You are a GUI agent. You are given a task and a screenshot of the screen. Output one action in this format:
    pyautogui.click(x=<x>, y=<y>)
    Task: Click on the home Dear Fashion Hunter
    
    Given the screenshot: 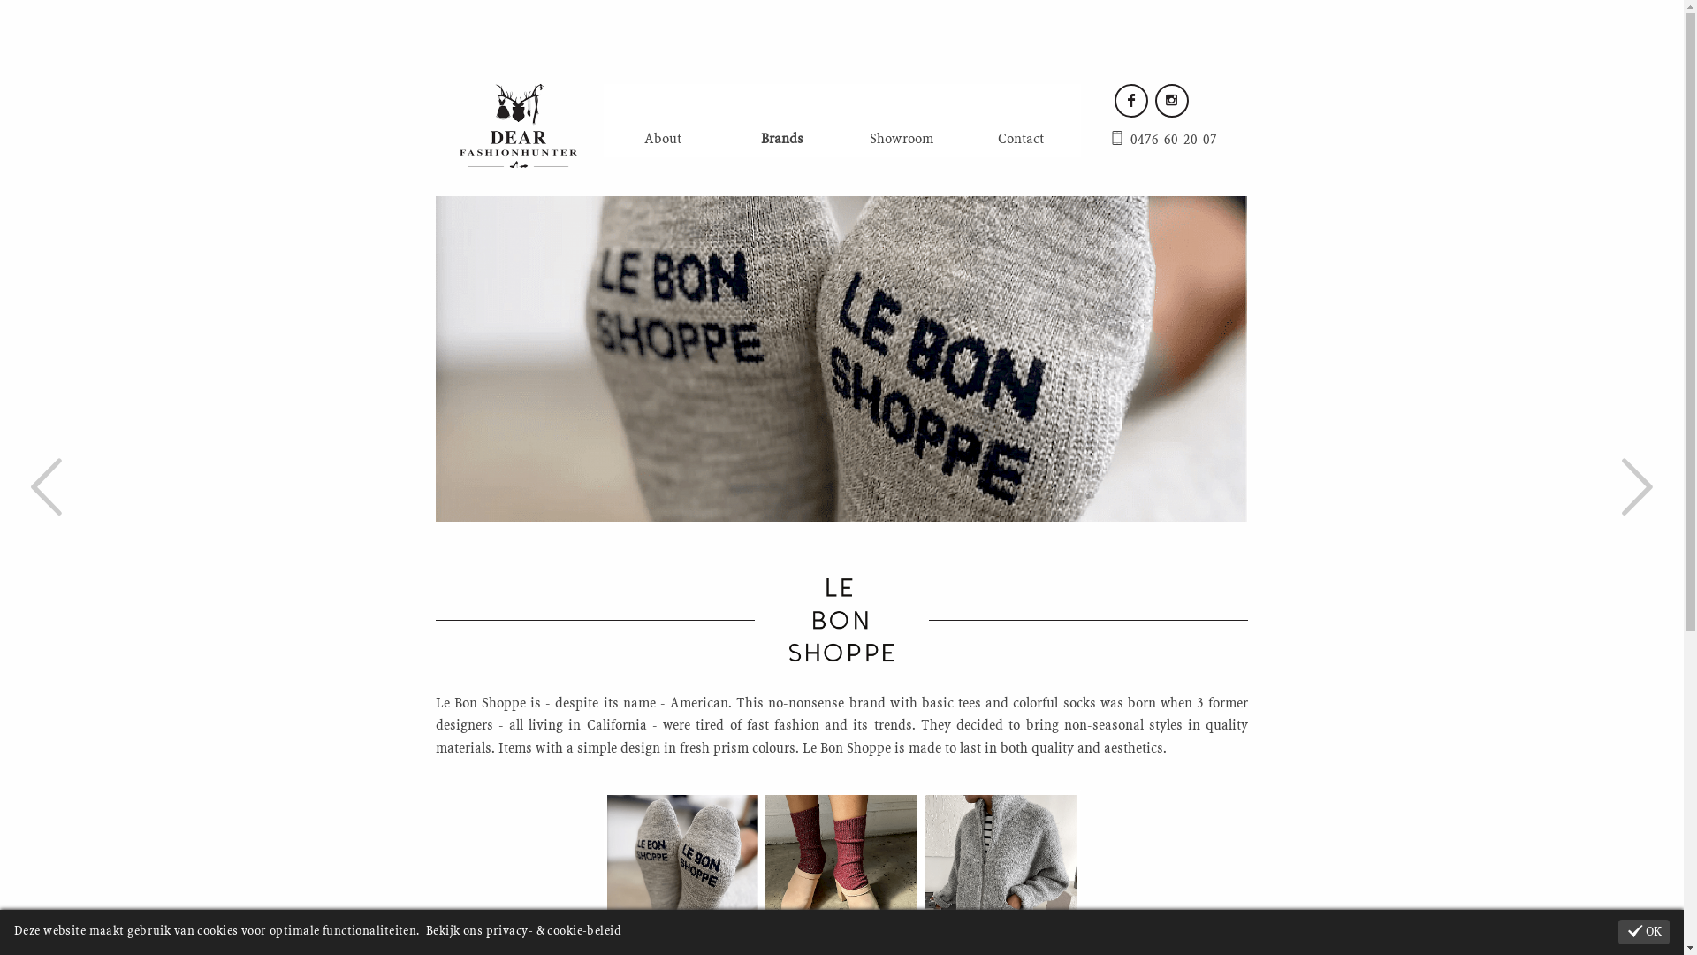 What is the action you would take?
    pyautogui.click(x=518, y=126)
    